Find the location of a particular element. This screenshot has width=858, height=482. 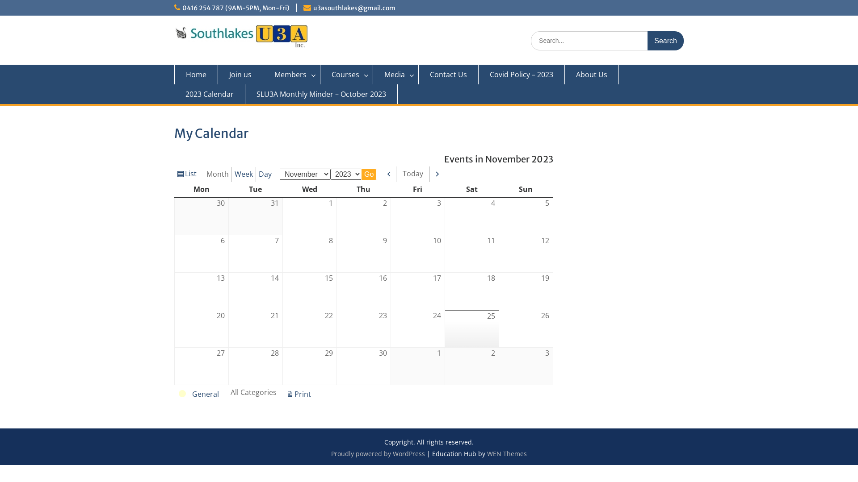

Media is located at coordinates (396, 75).